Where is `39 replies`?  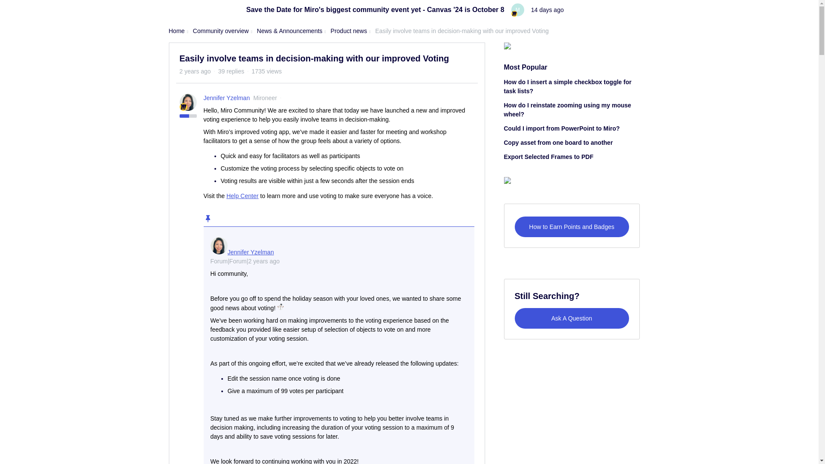
39 replies is located at coordinates (231, 71).